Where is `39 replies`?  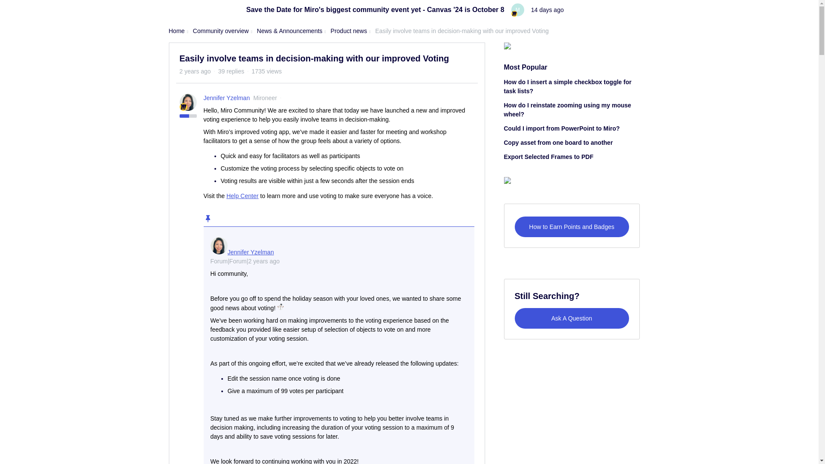
39 replies is located at coordinates (231, 71).